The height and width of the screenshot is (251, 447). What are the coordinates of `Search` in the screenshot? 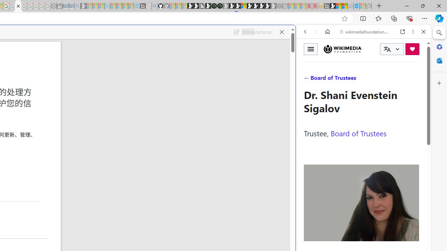 It's located at (439, 33).